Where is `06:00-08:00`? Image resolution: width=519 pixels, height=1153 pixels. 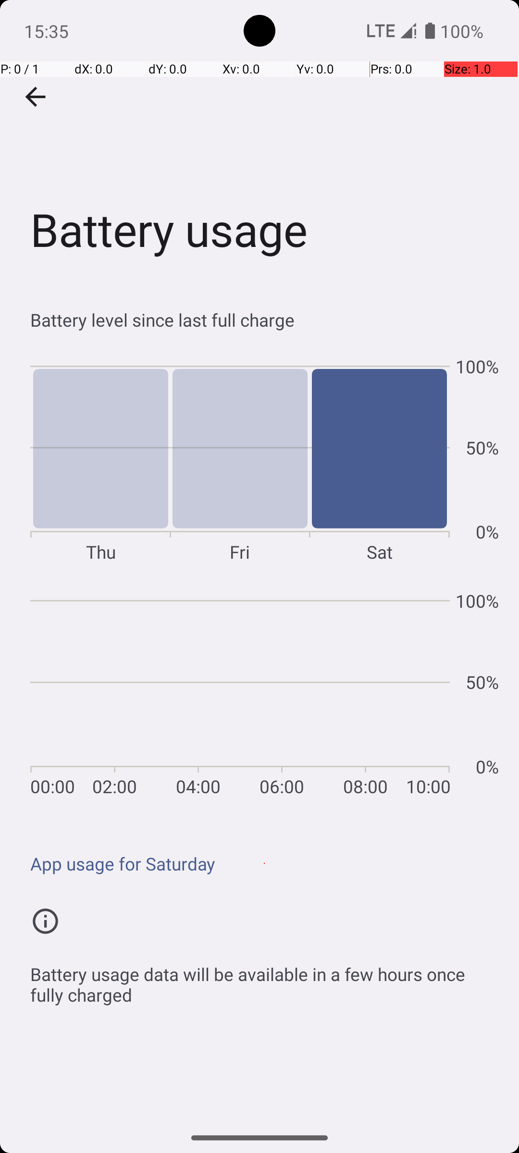 06:00-08:00 is located at coordinates (324, 694).